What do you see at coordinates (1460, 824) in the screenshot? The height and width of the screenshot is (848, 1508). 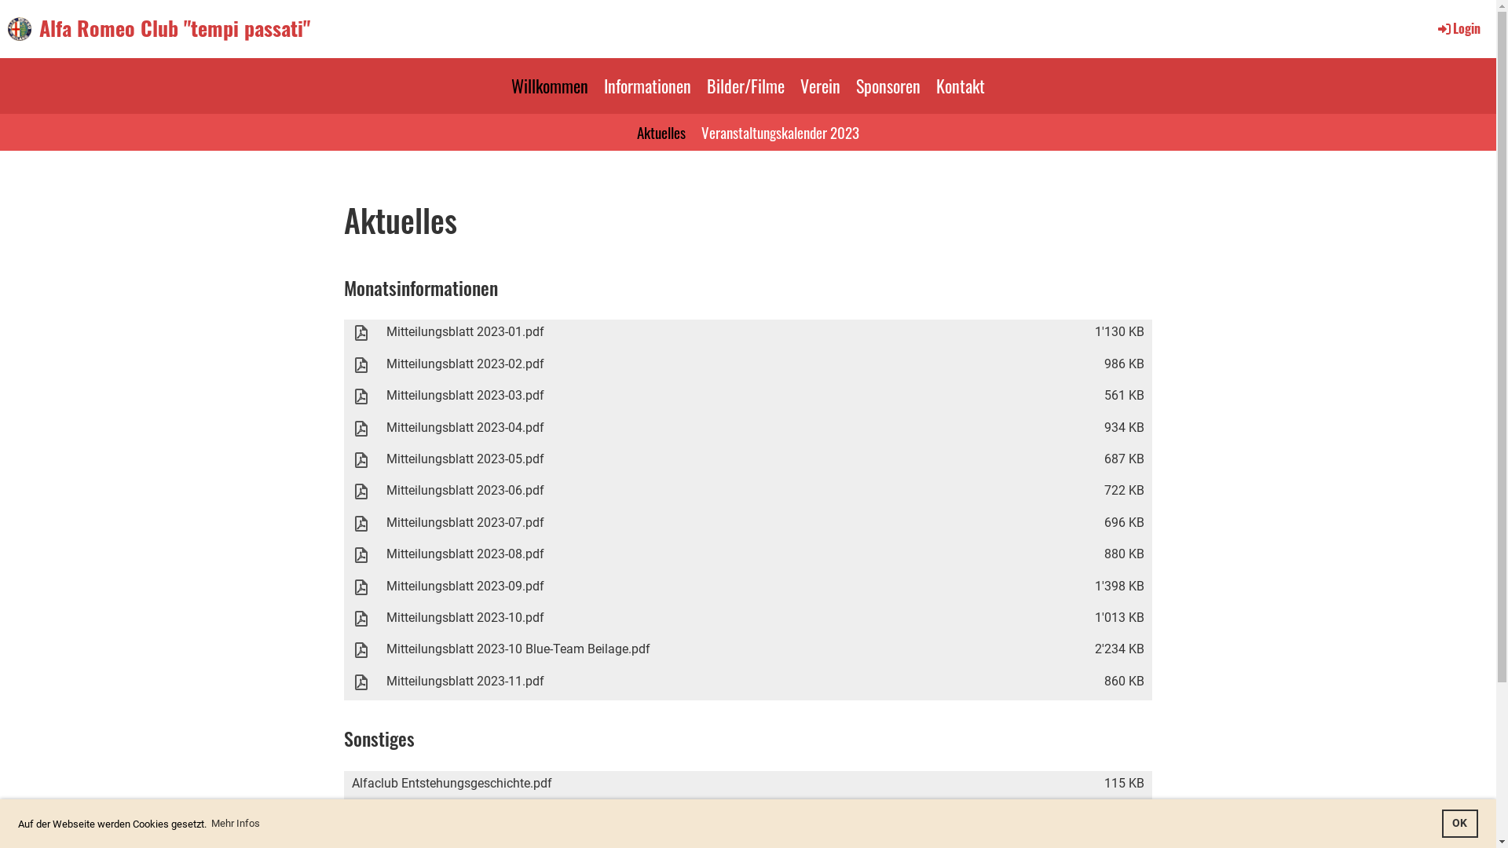 I see `OK` at bounding box center [1460, 824].